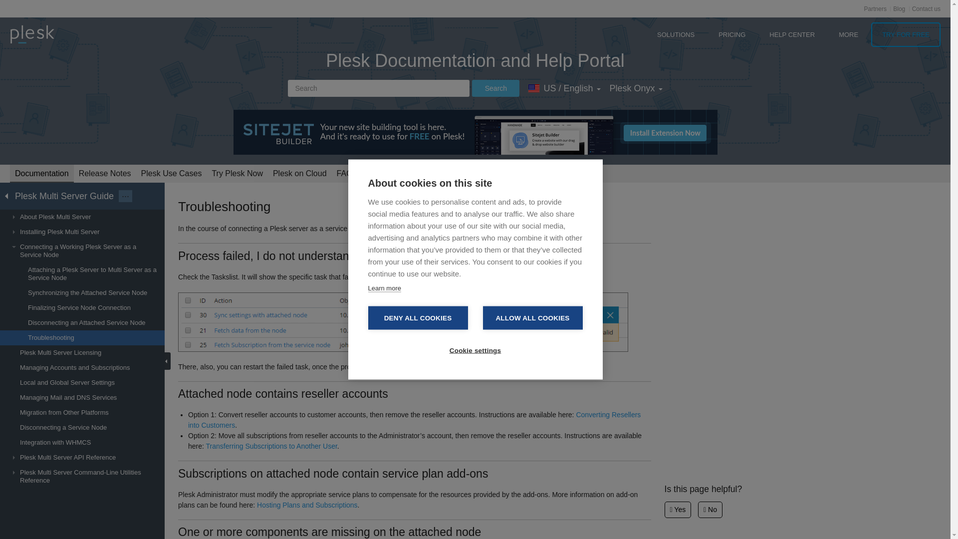  Describe the element at coordinates (899, 8) in the screenshot. I see `Blog` at that location.